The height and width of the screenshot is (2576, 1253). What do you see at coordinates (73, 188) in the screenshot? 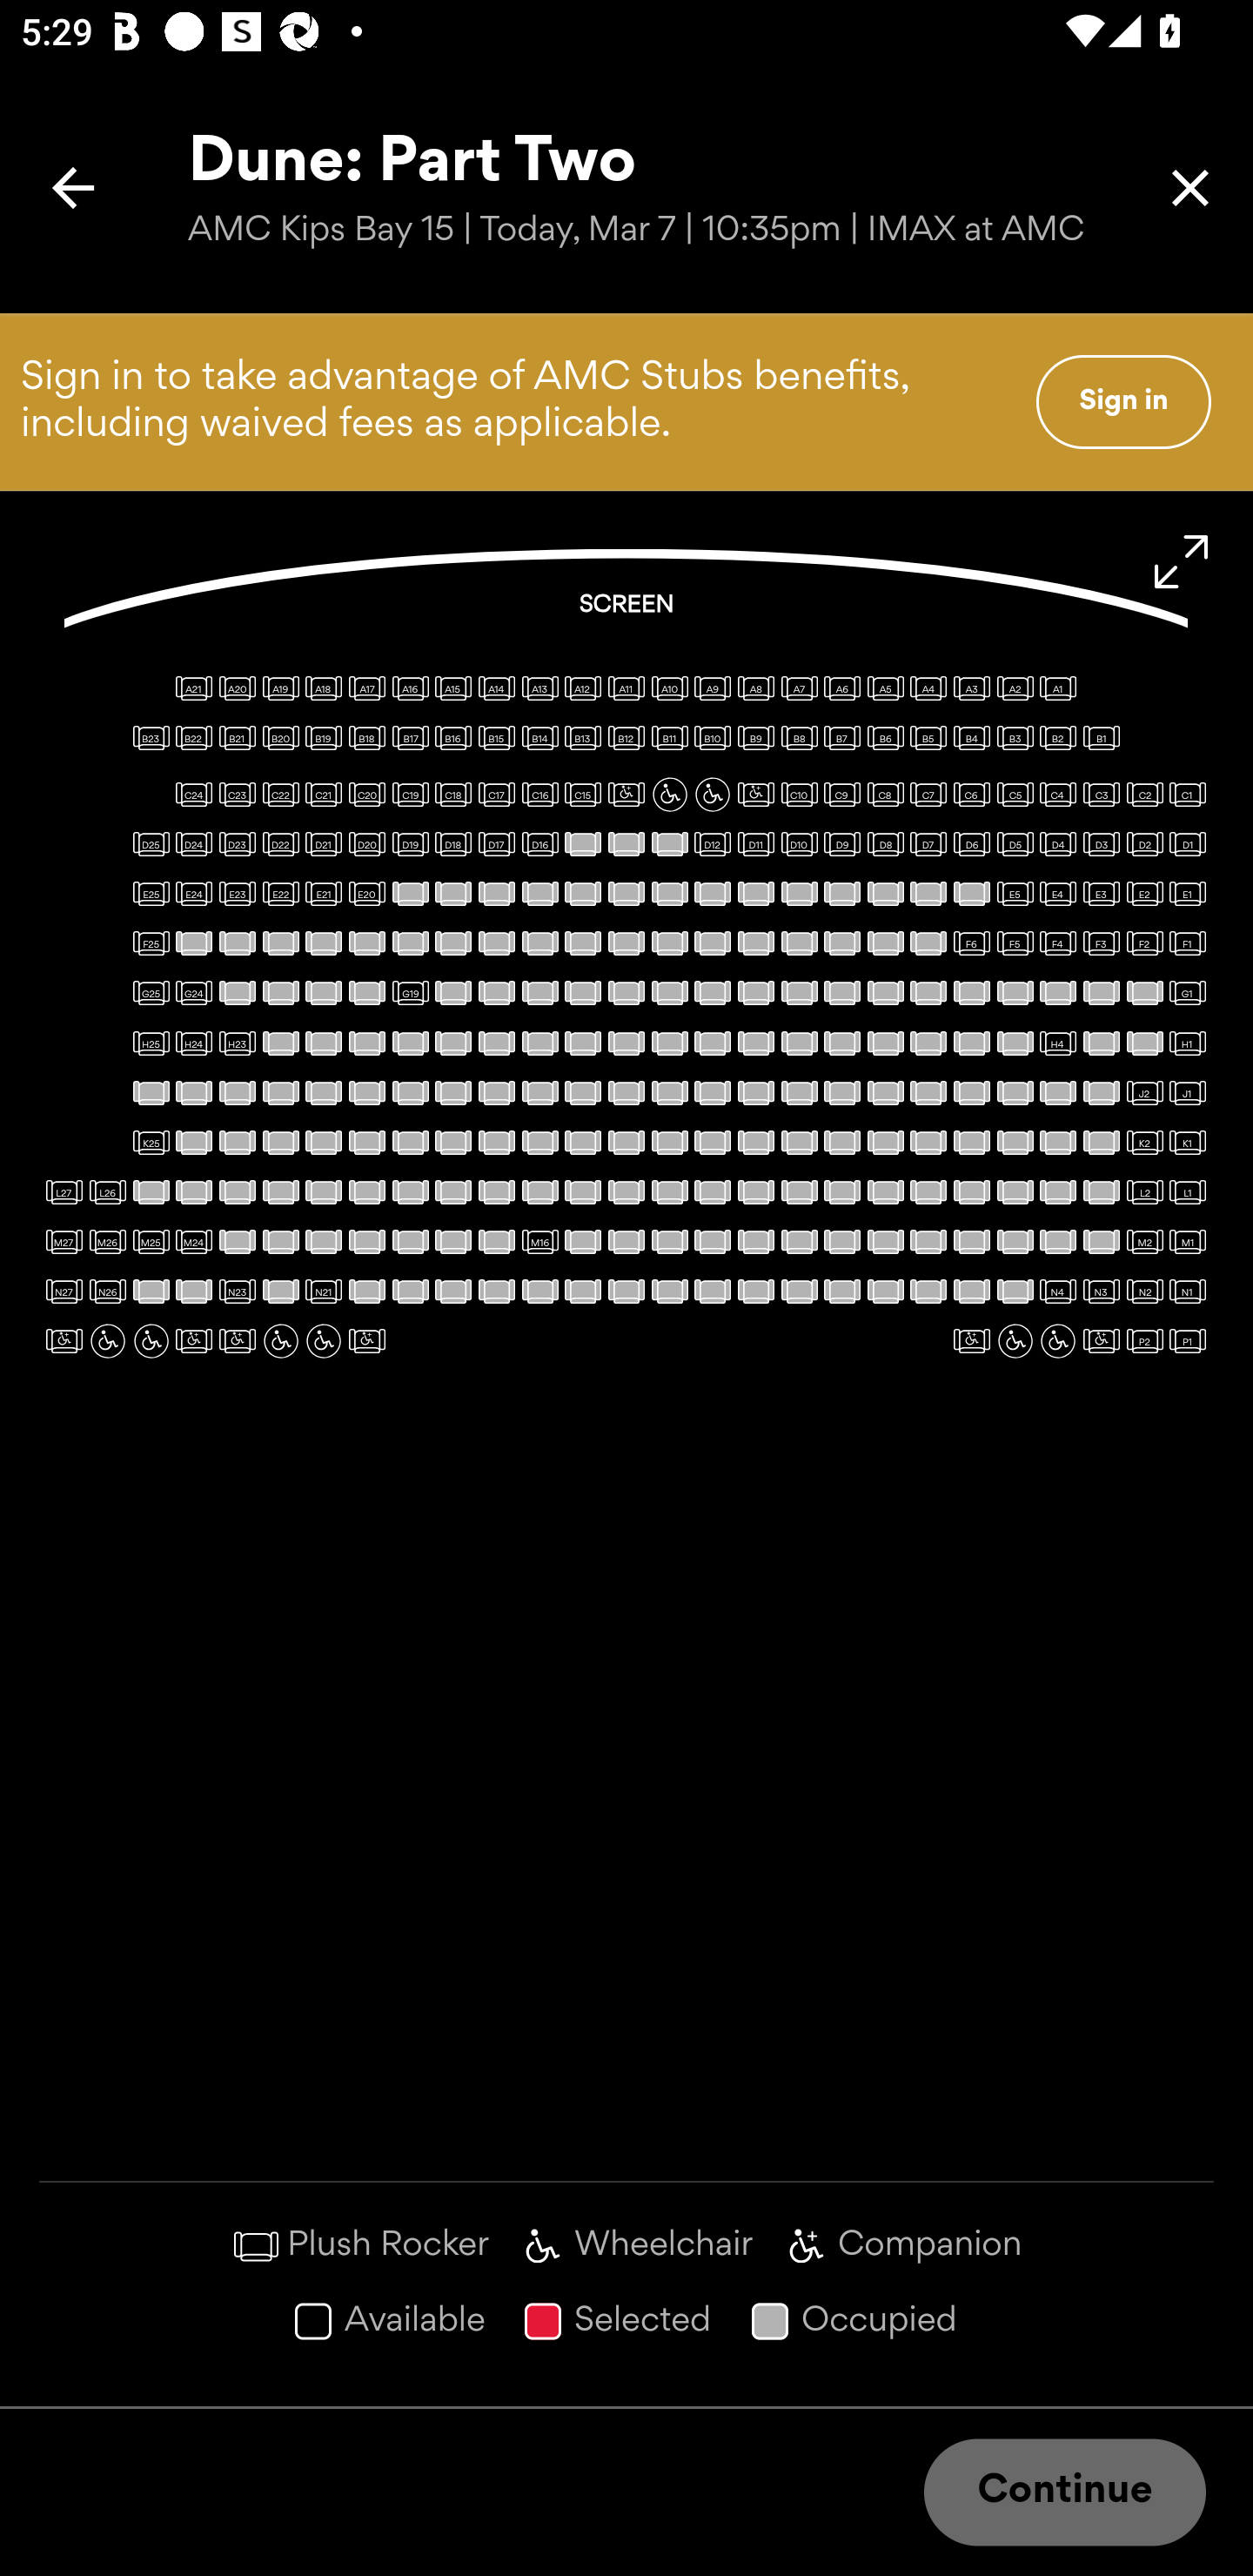
I see `Back` at bounding box center [73, 188].